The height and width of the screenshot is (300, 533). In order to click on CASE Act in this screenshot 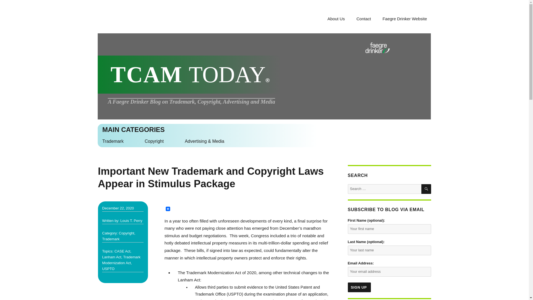, I will do `click(122, 251)`.